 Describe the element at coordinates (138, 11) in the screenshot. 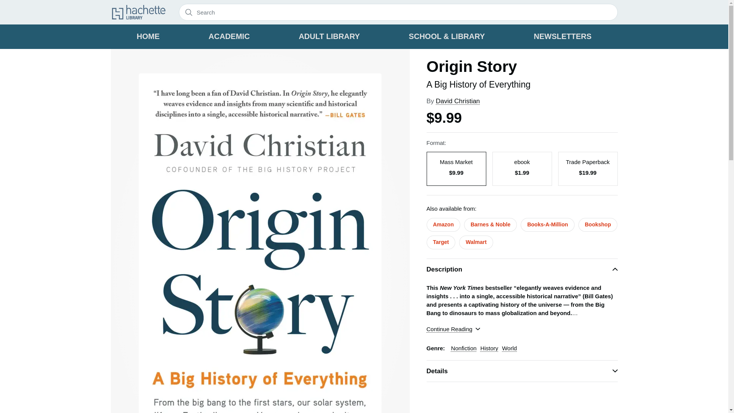

I see `Go to Hachette Book Group home` at that location.